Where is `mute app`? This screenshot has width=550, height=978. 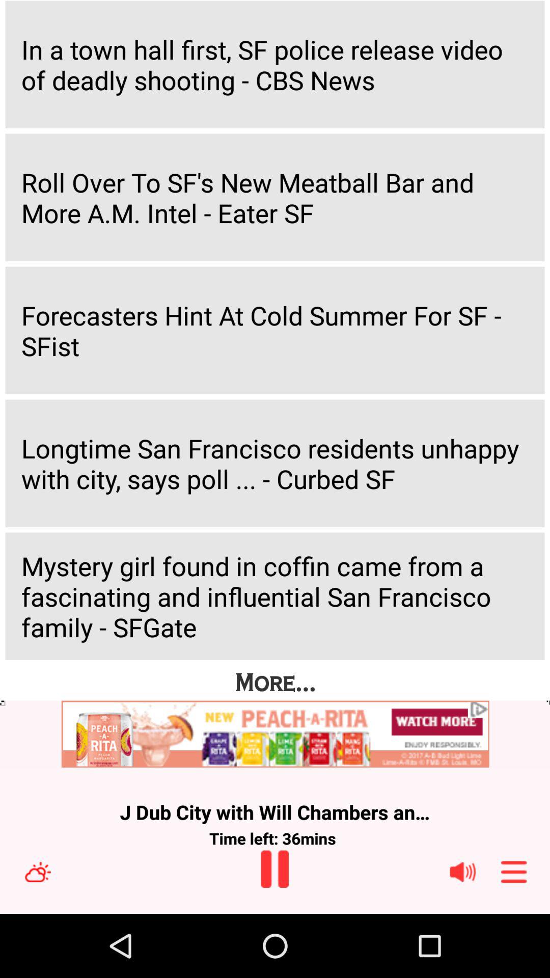 mute app is located at coordinates (462, 872).